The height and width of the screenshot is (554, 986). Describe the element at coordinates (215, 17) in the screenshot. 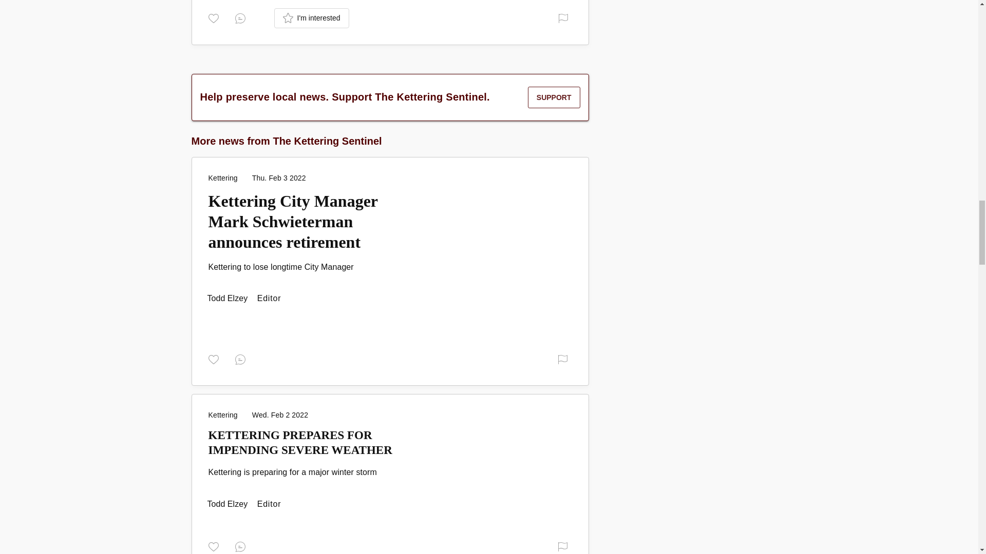

I see `Thank` at that location.